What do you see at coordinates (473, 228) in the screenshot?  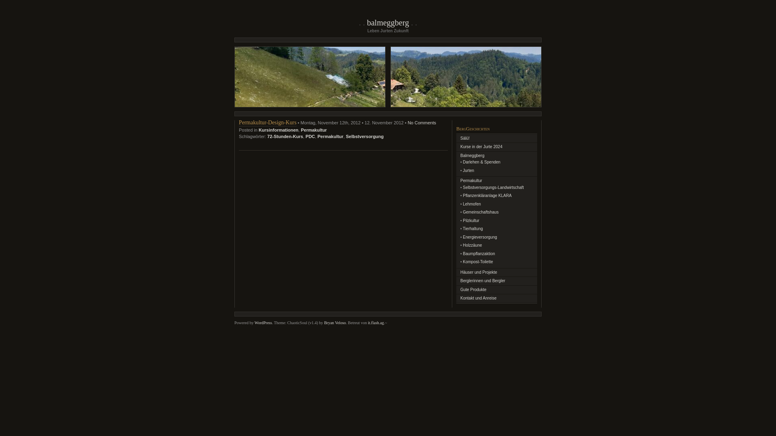 I see `Tierhaltung` at bounding box center [473, 228].